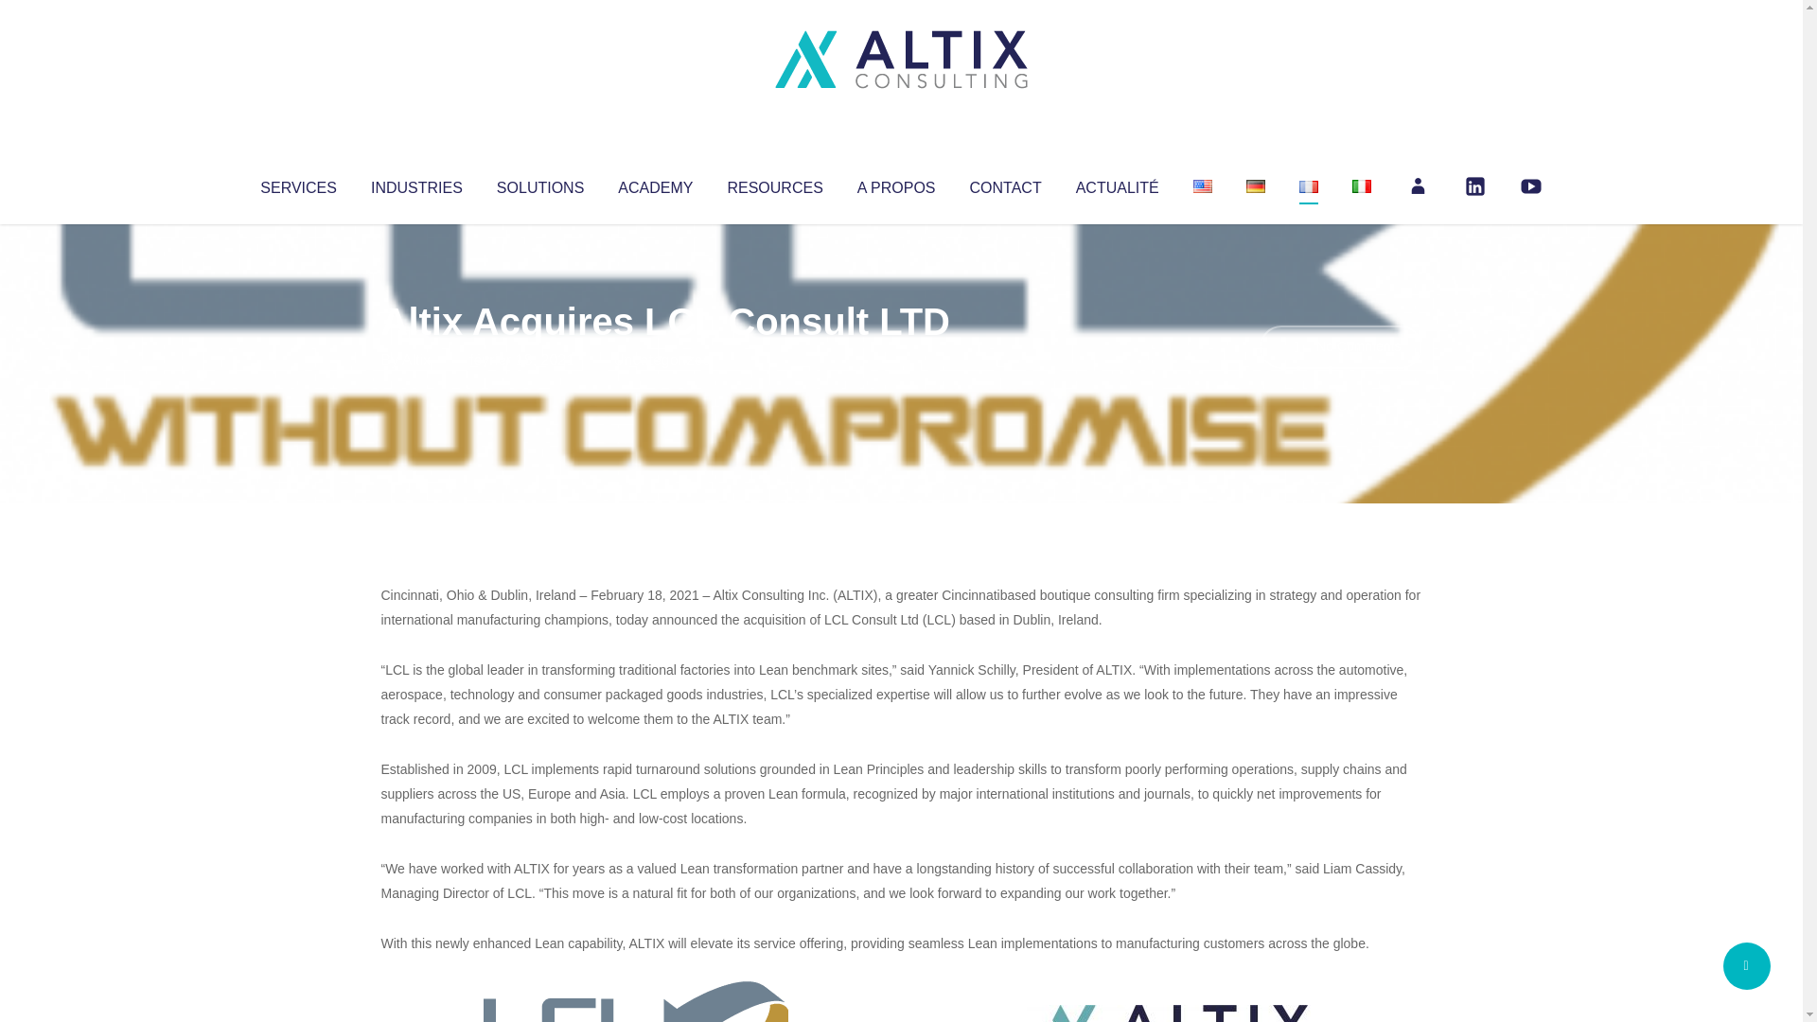 This screenshot has height=1022, width=1817. Describe the element at coordinates (539, 184) in the screenshot. I see `SOLUTIONS` at that location.